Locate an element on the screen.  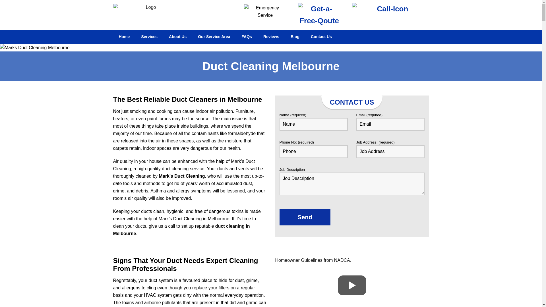
Contact Us is located at coordinates (321, 37).